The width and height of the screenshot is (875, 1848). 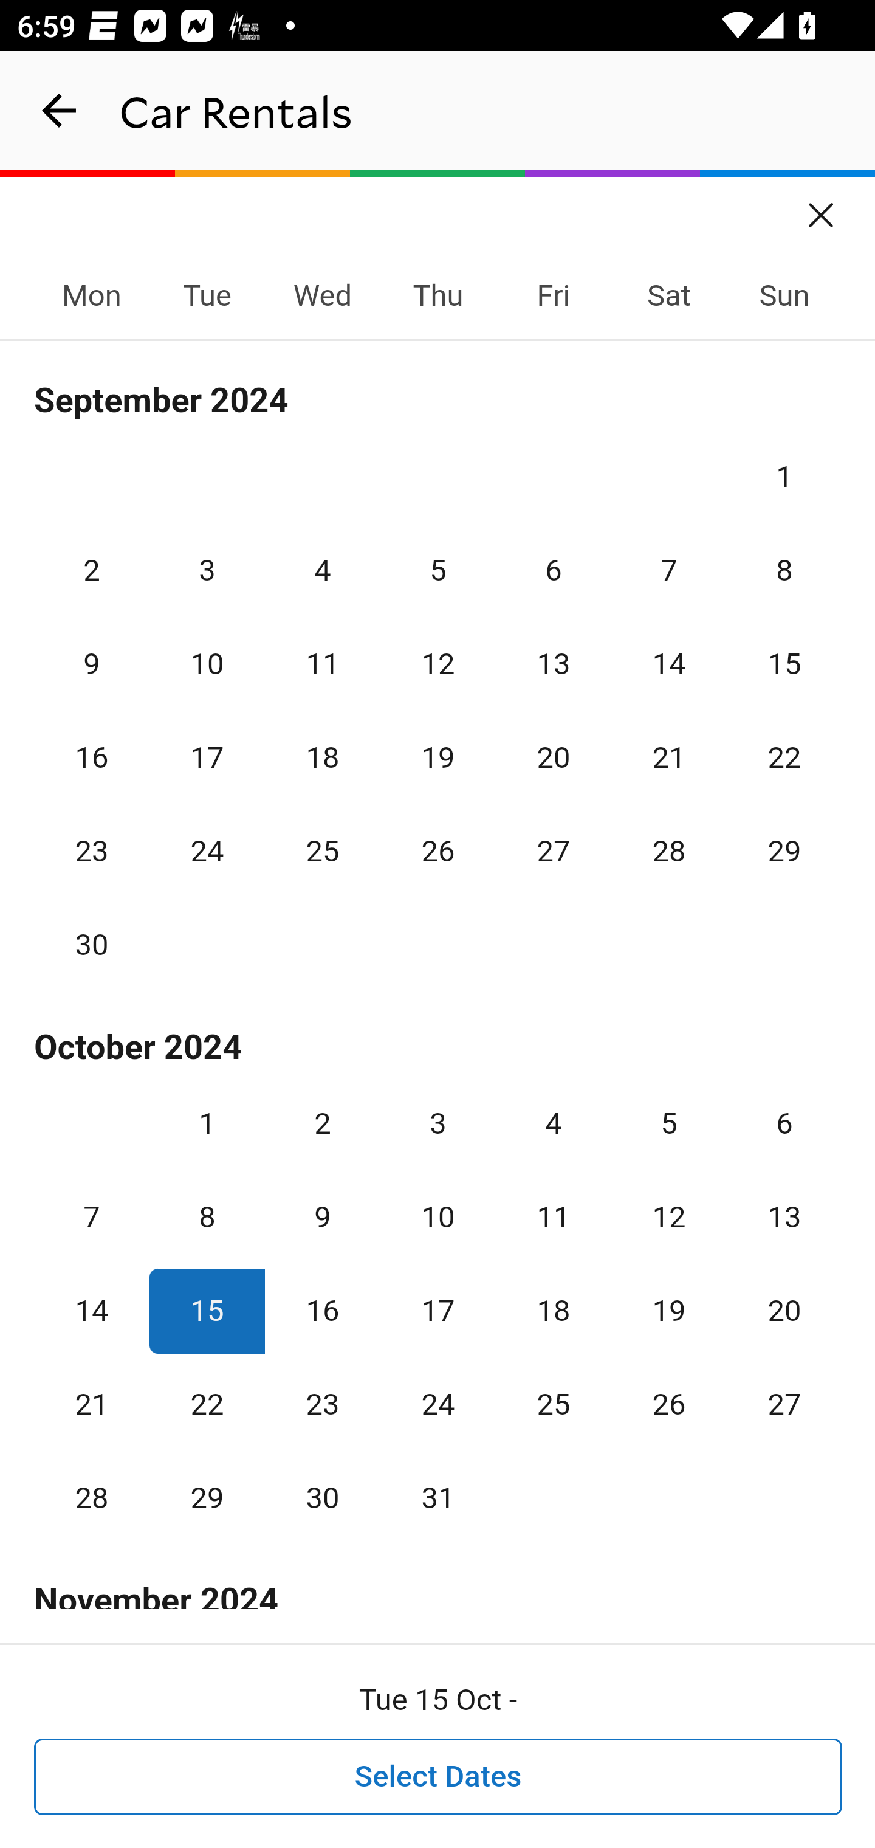 What do you see at coordinates (784, 1218) in the screenshot?
I see `13 October 2024` at bounding box center [784, 1218].